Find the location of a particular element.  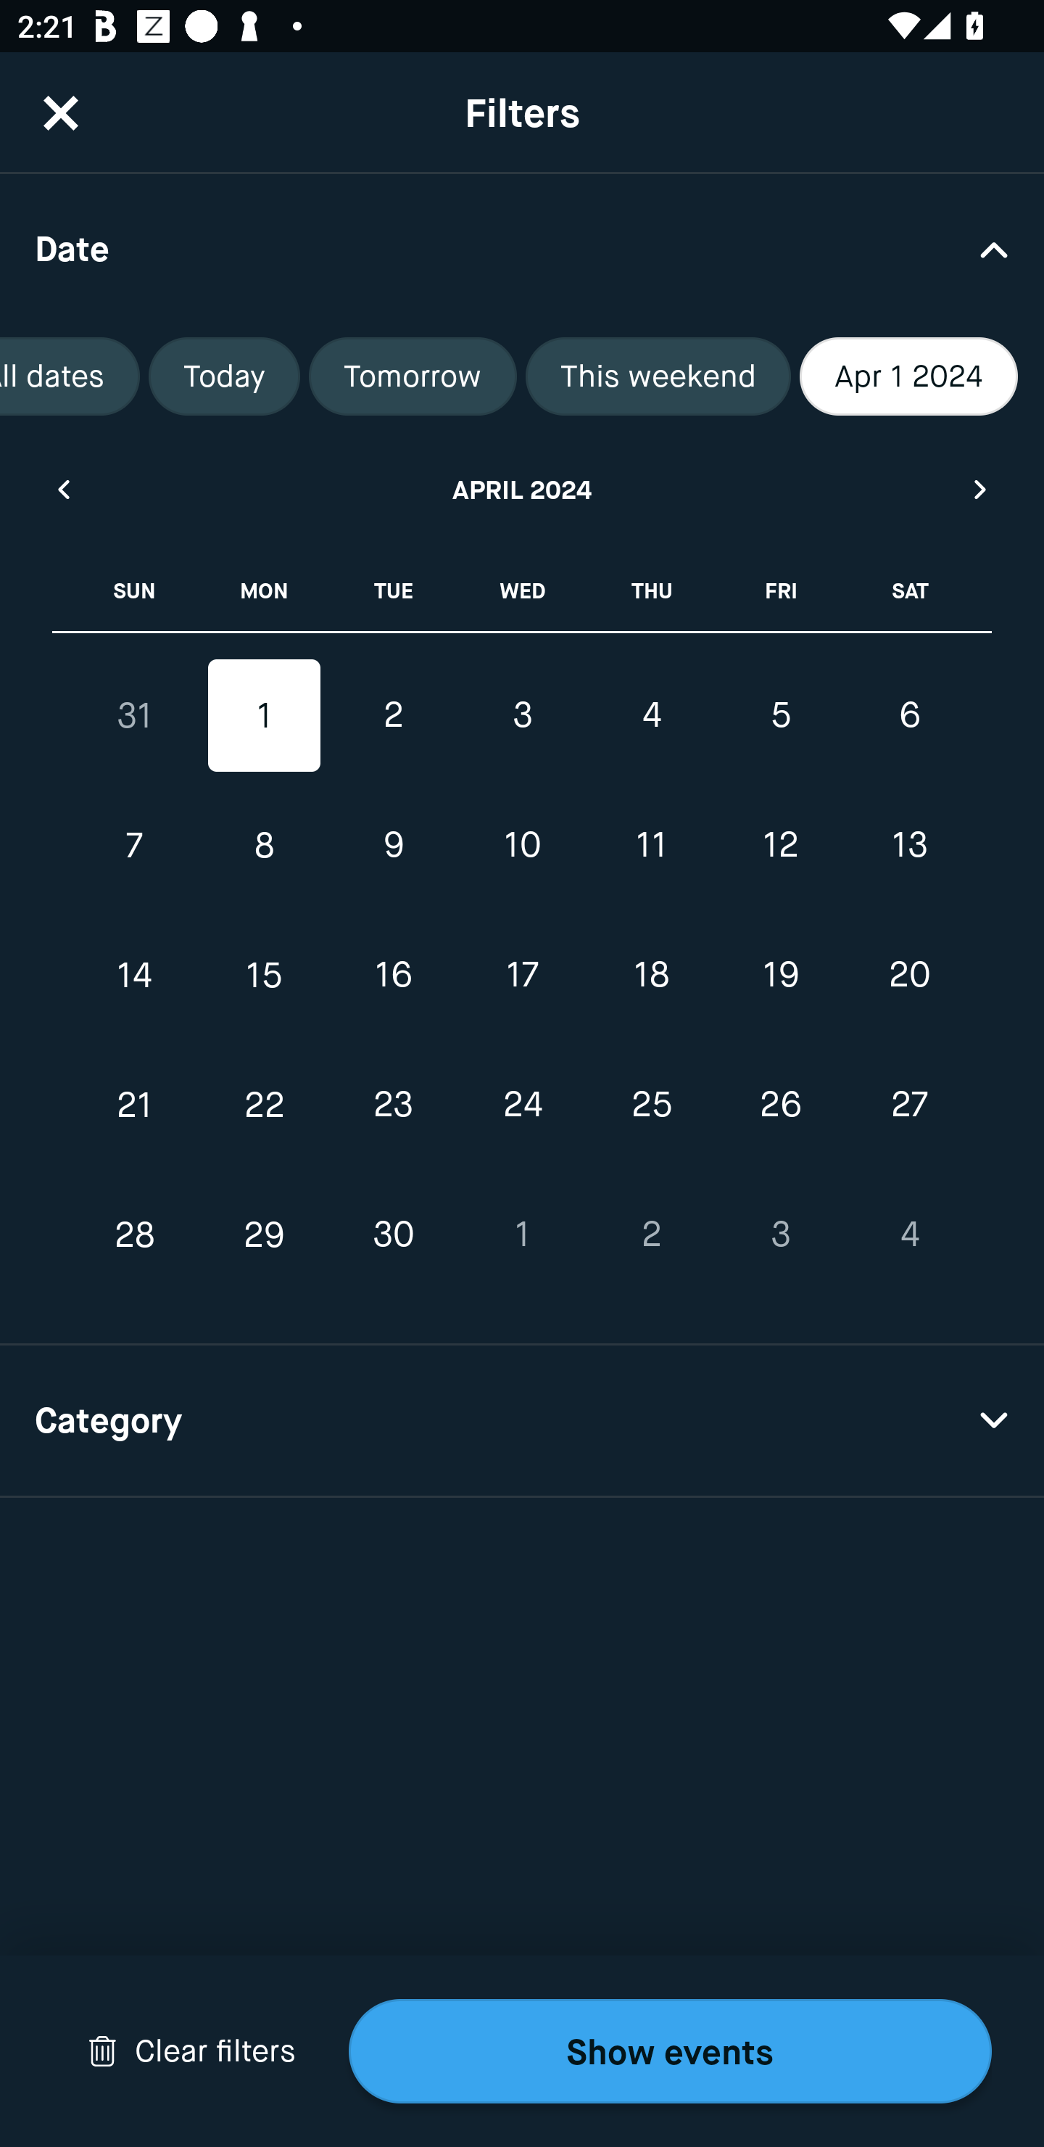

5 is located at coordinates (780, 714).